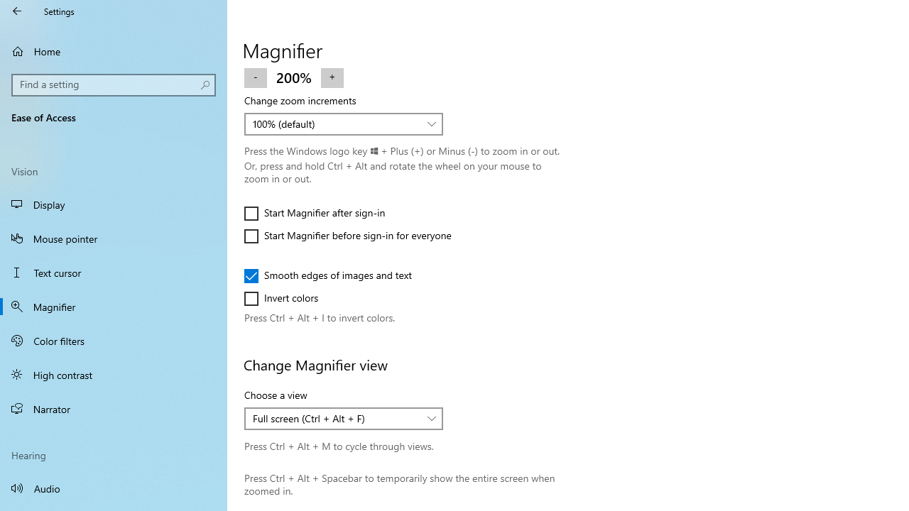  Describe the element at coordinates (114, 409) in the screenshot. I see `Narrator` at that location.